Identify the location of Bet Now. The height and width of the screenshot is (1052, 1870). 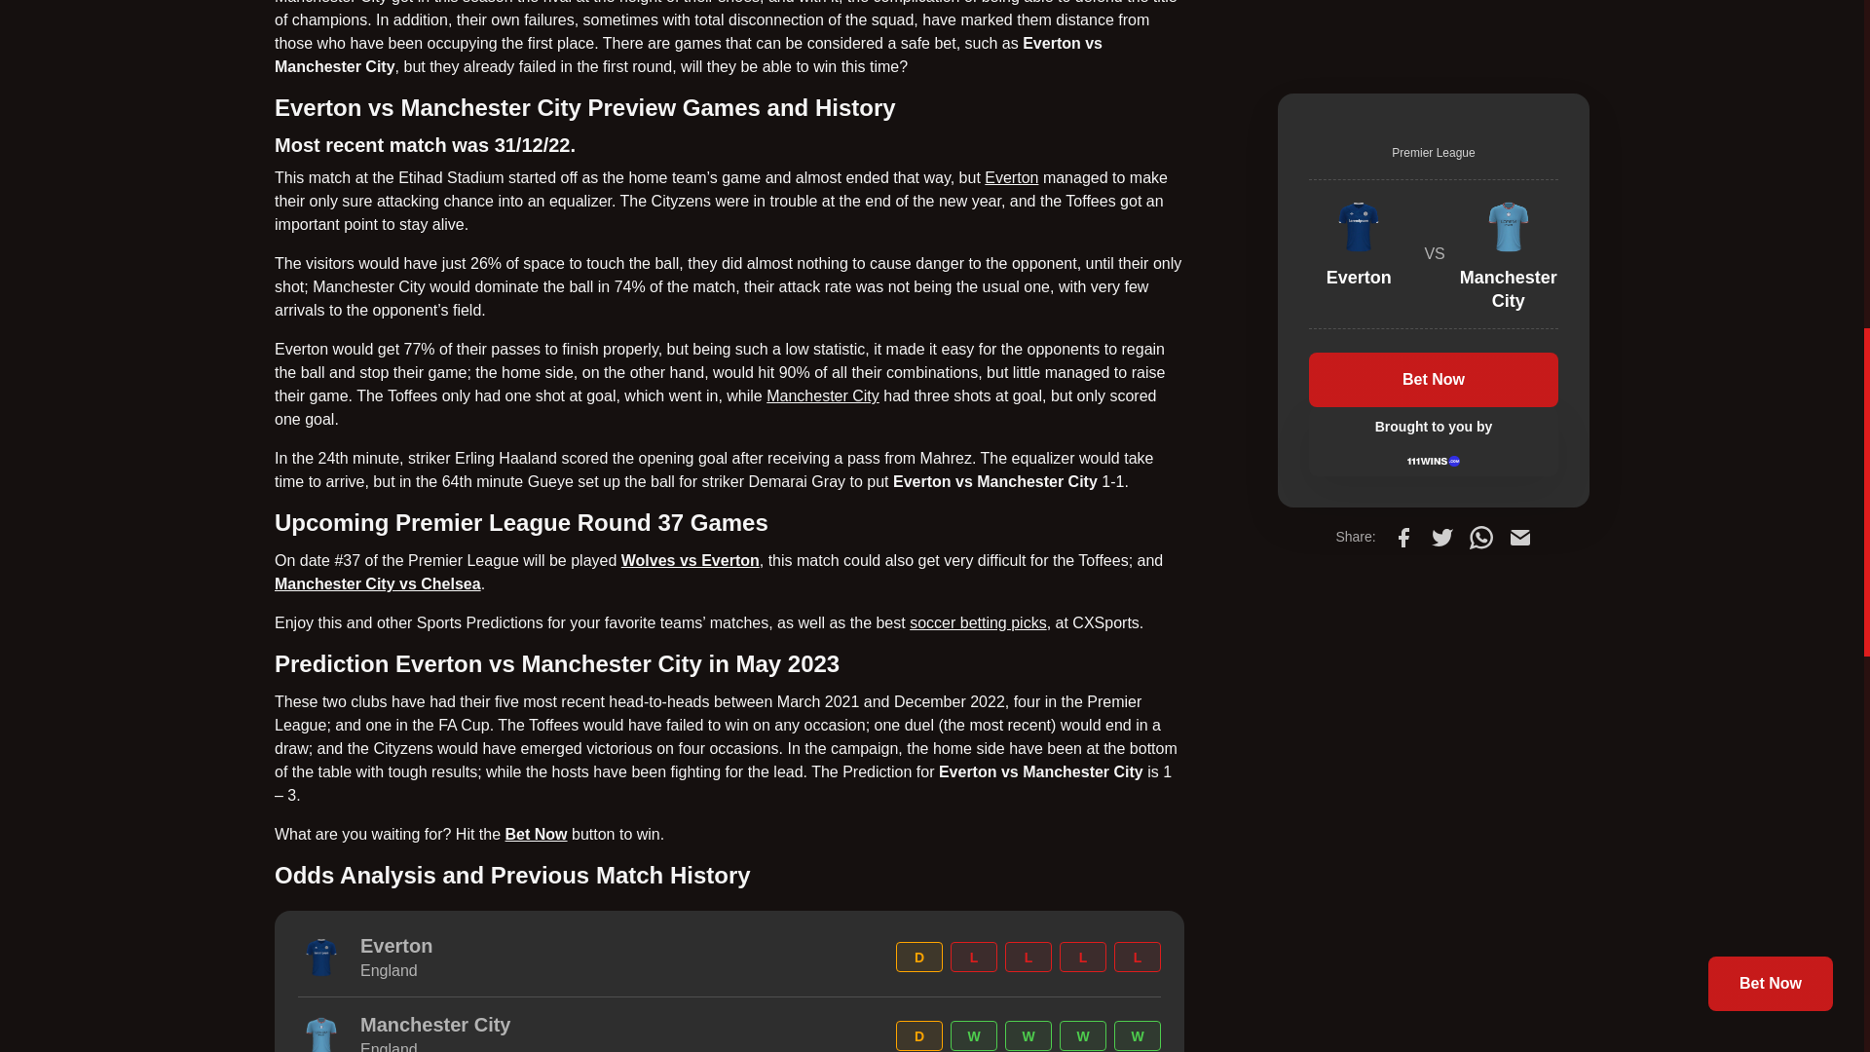
(536, 834).